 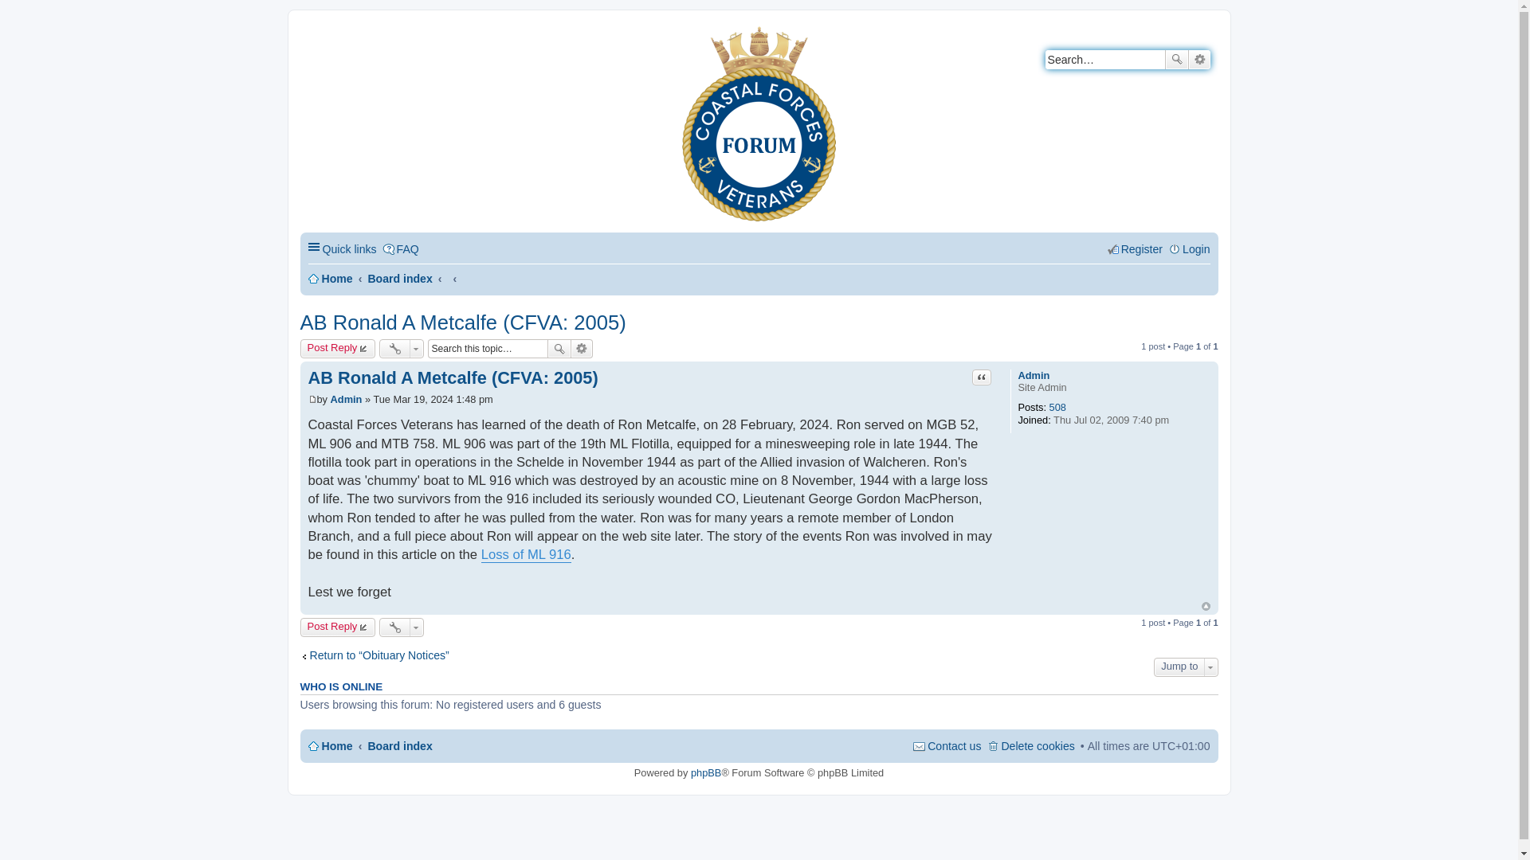 I want to click on 508, so click(x=1058, y=408).